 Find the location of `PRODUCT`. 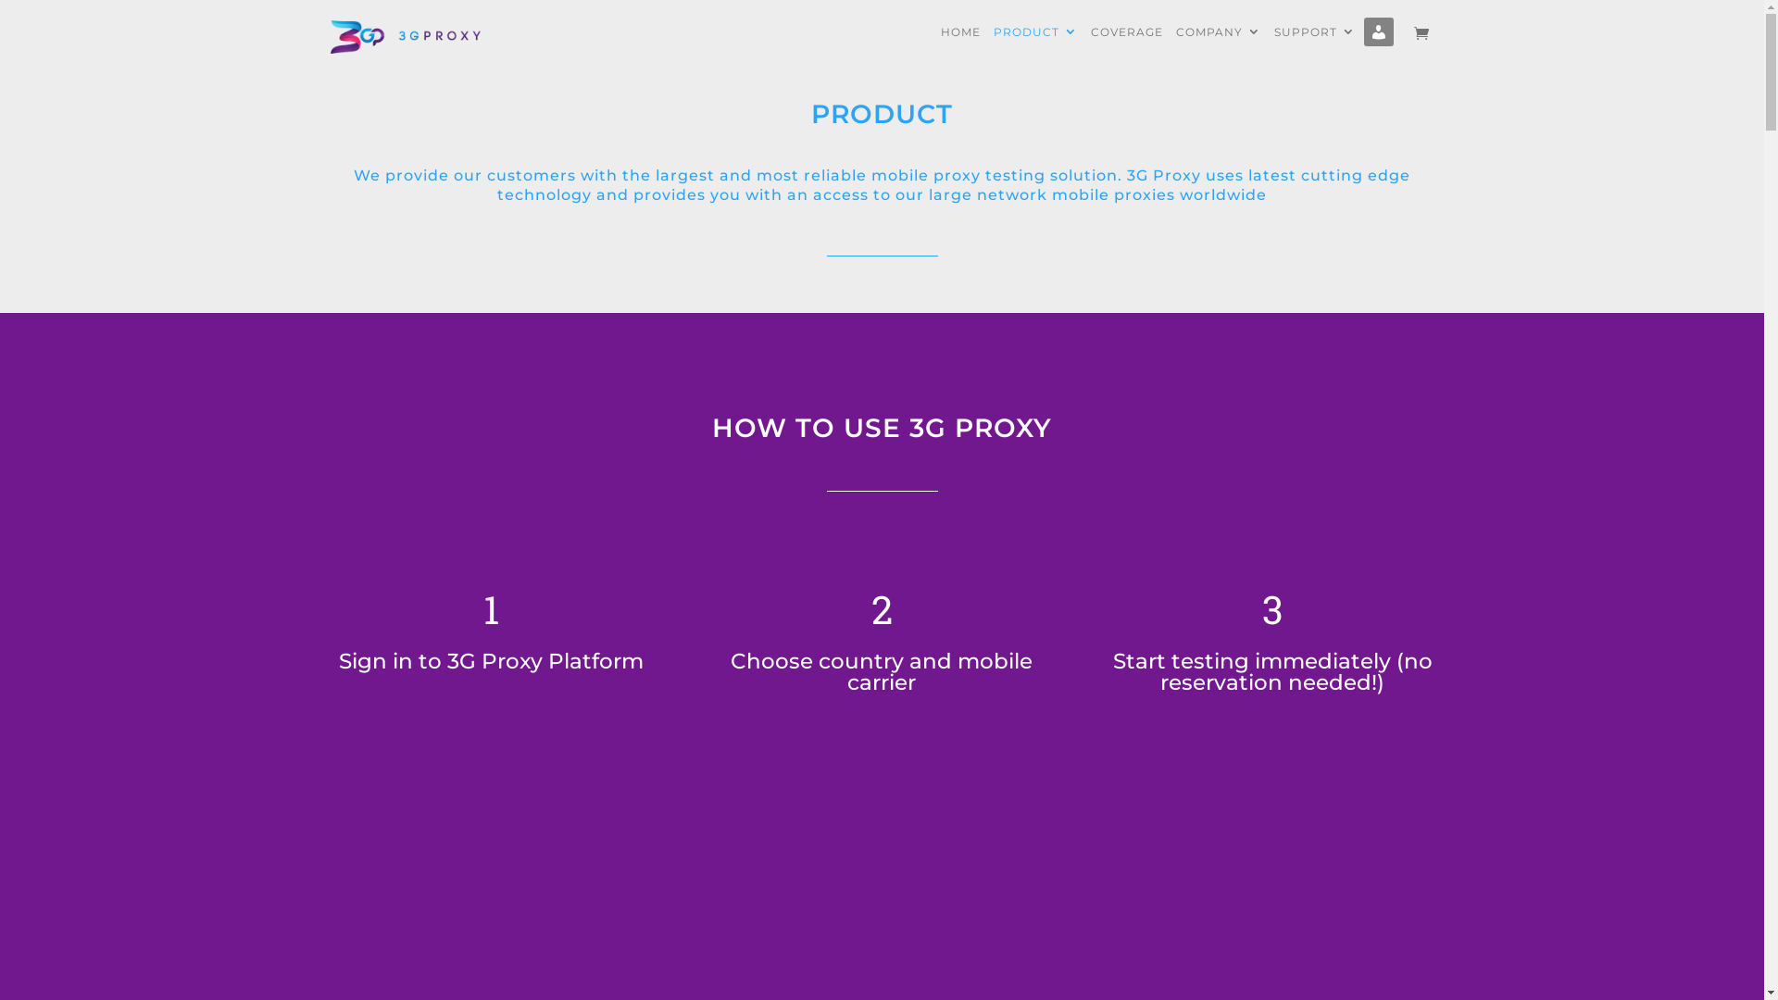

PRODUCT is located at coordinates (1035, 46).